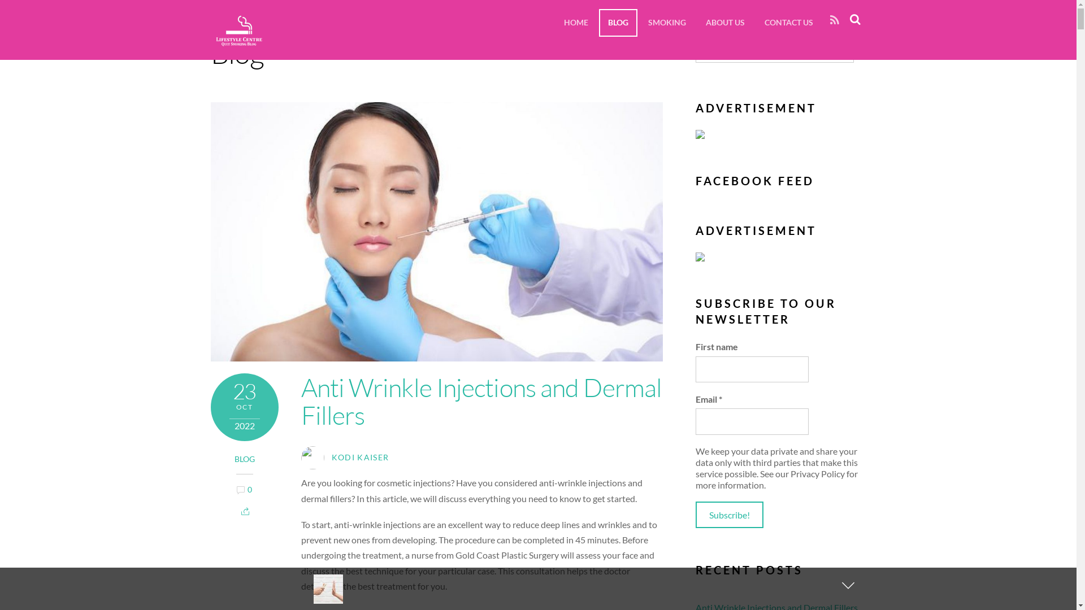 The width and height of the screenshot is (1085, 610). I want to click on CONTACT US, so click(788, 23).